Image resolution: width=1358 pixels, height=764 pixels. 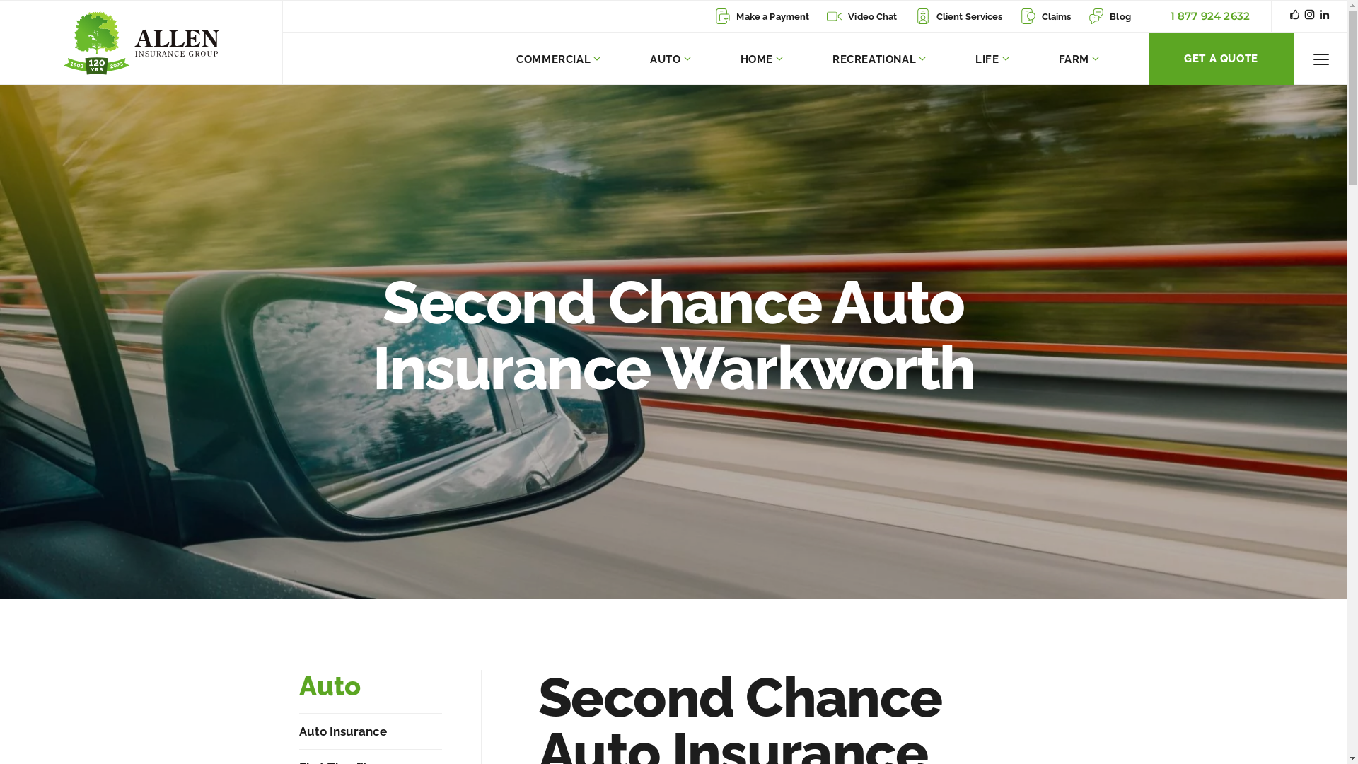 I want to click on Auto Insurance, so click(x=342, y=731).